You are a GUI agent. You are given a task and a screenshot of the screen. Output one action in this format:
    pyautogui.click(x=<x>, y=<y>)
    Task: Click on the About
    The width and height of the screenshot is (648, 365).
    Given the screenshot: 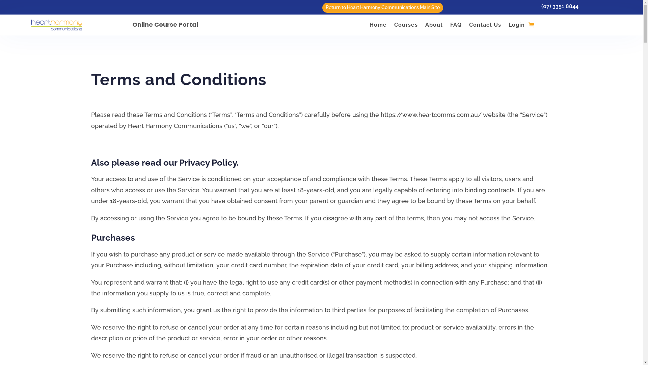 What is the action you would take?
    pyautogui.click(x=434, y=26)
    